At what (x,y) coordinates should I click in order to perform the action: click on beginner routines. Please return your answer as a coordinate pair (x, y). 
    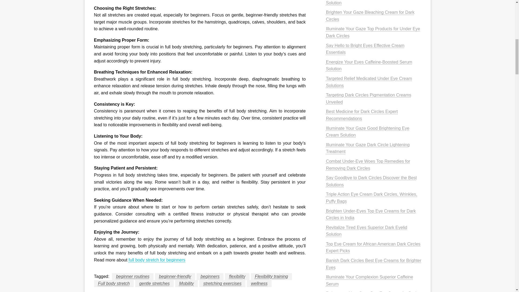
    Looking at the image, I should click on (133, 276).